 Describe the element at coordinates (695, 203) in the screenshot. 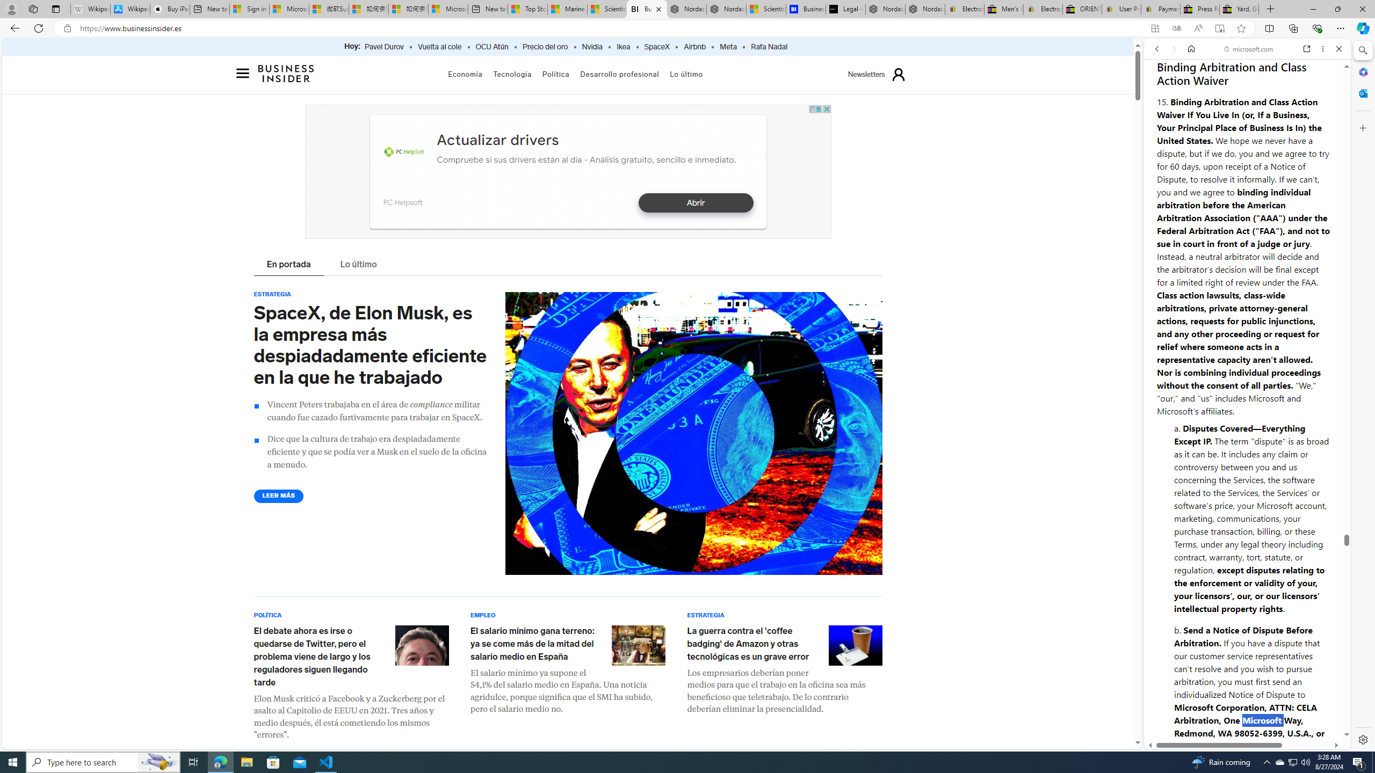

I see `Abrir` at that location.